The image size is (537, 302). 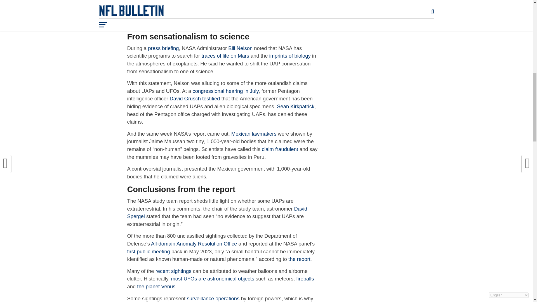 What do you see at coordinates (225, 56) in the screenshot?
I see `traces of life on Mars` at bounding box center [225, 56].